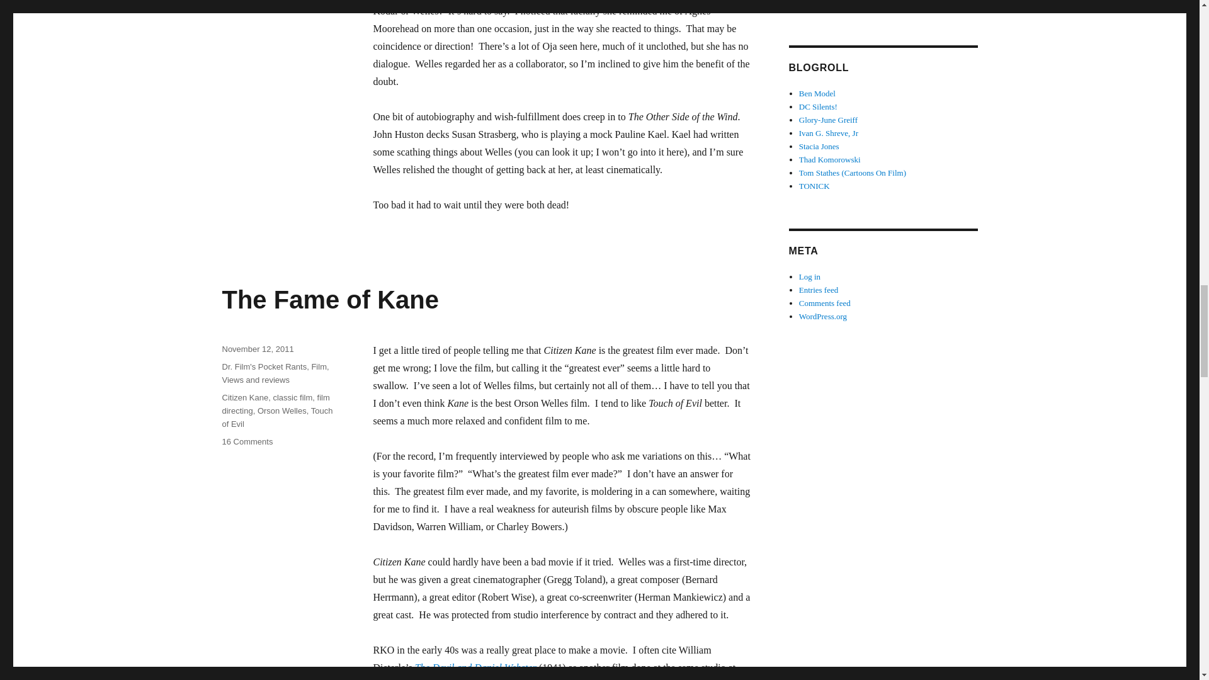 The height and width of the screenshot is (680, 1209). What do you see at coordinates (292, 398) in the screenshot?
I see `classic film` at bounding box center [292, 398].